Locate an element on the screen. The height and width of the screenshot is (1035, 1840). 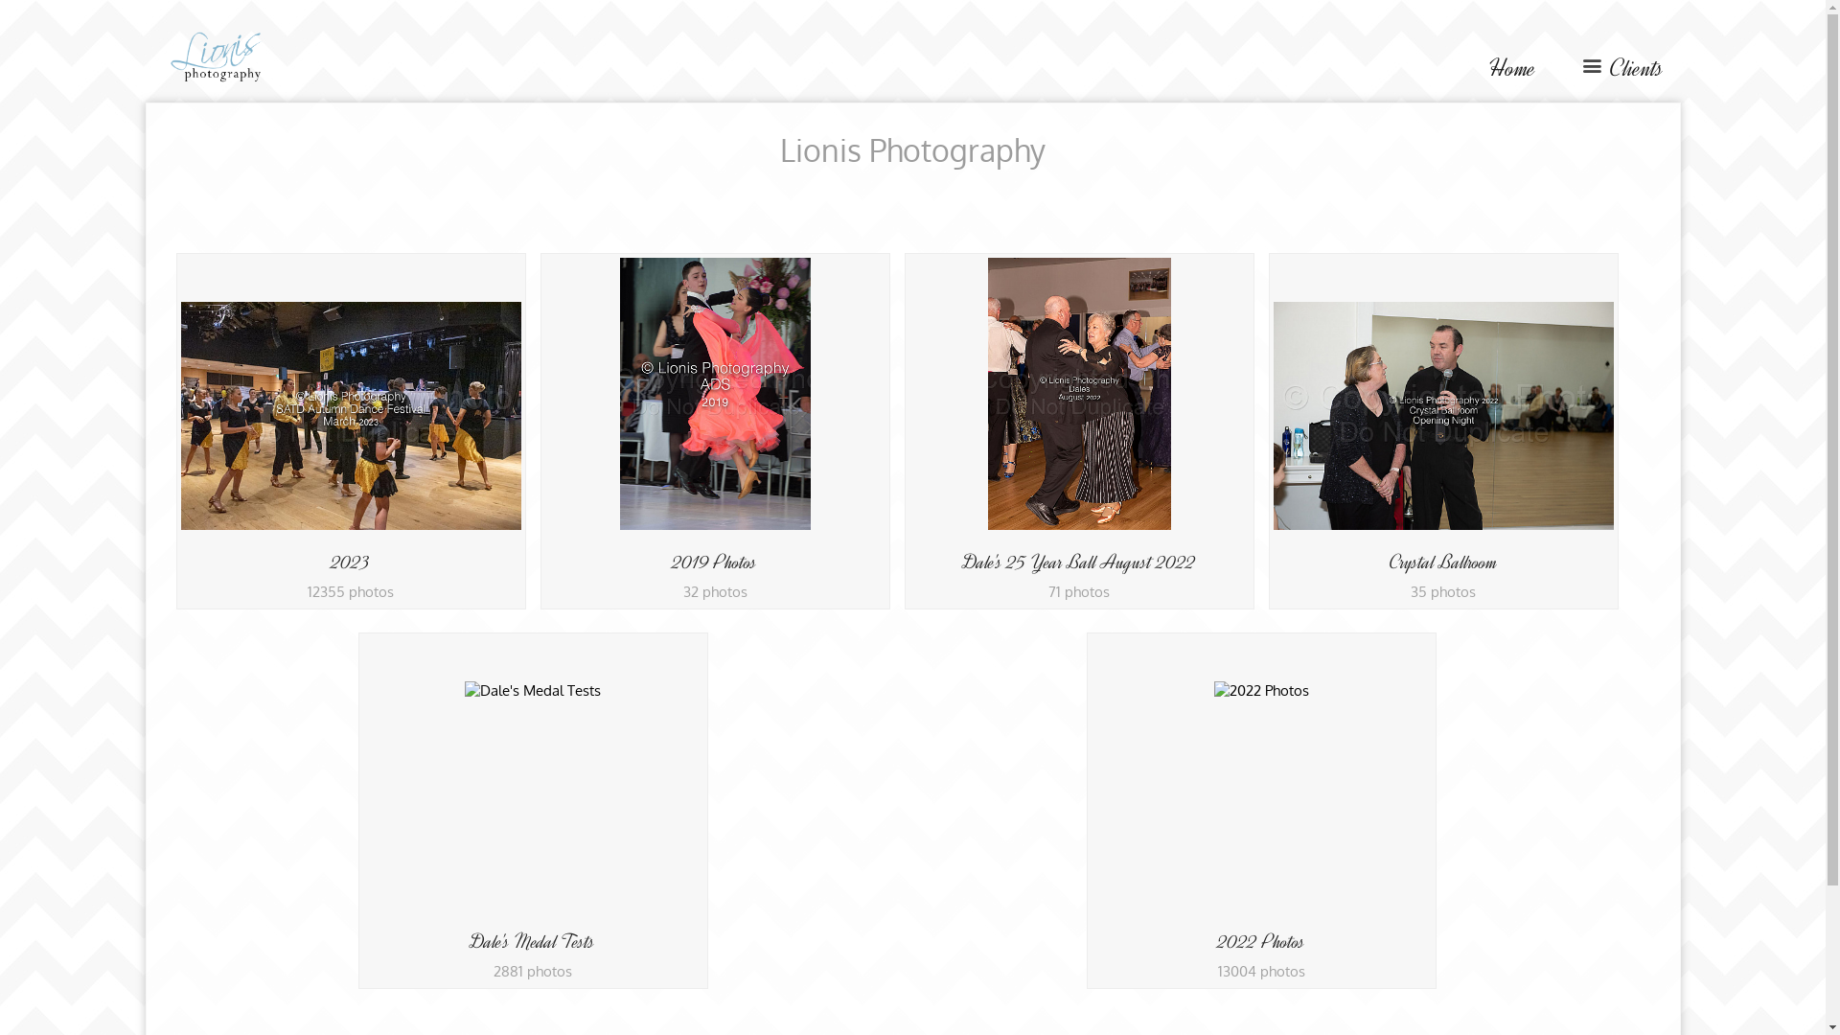
Crystal Ballroom is located at coordinates (1443, 562).